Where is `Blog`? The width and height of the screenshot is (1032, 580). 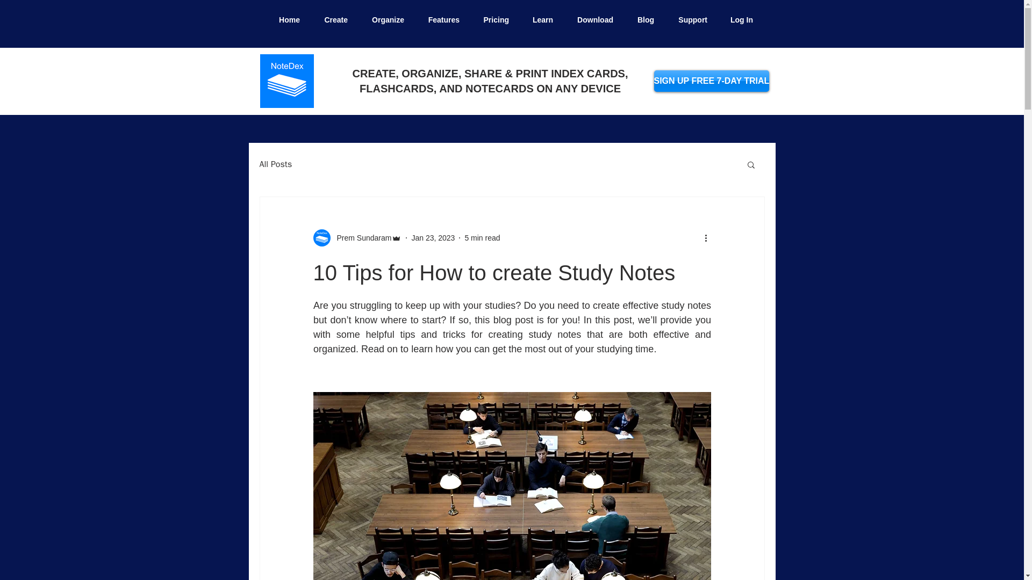
Blog is located at coordinates (642, 20).